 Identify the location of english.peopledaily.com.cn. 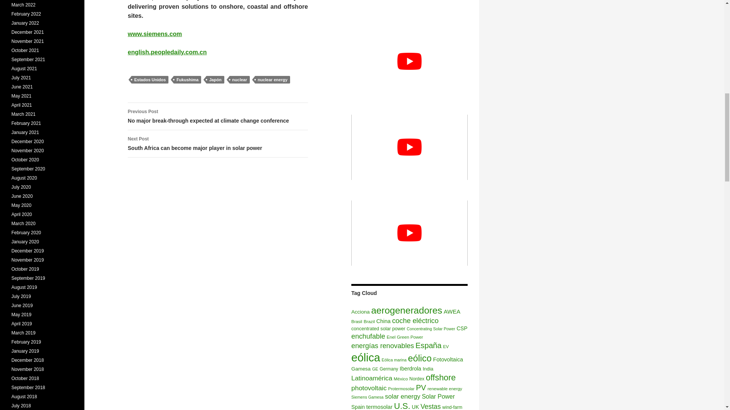
(167, 52).